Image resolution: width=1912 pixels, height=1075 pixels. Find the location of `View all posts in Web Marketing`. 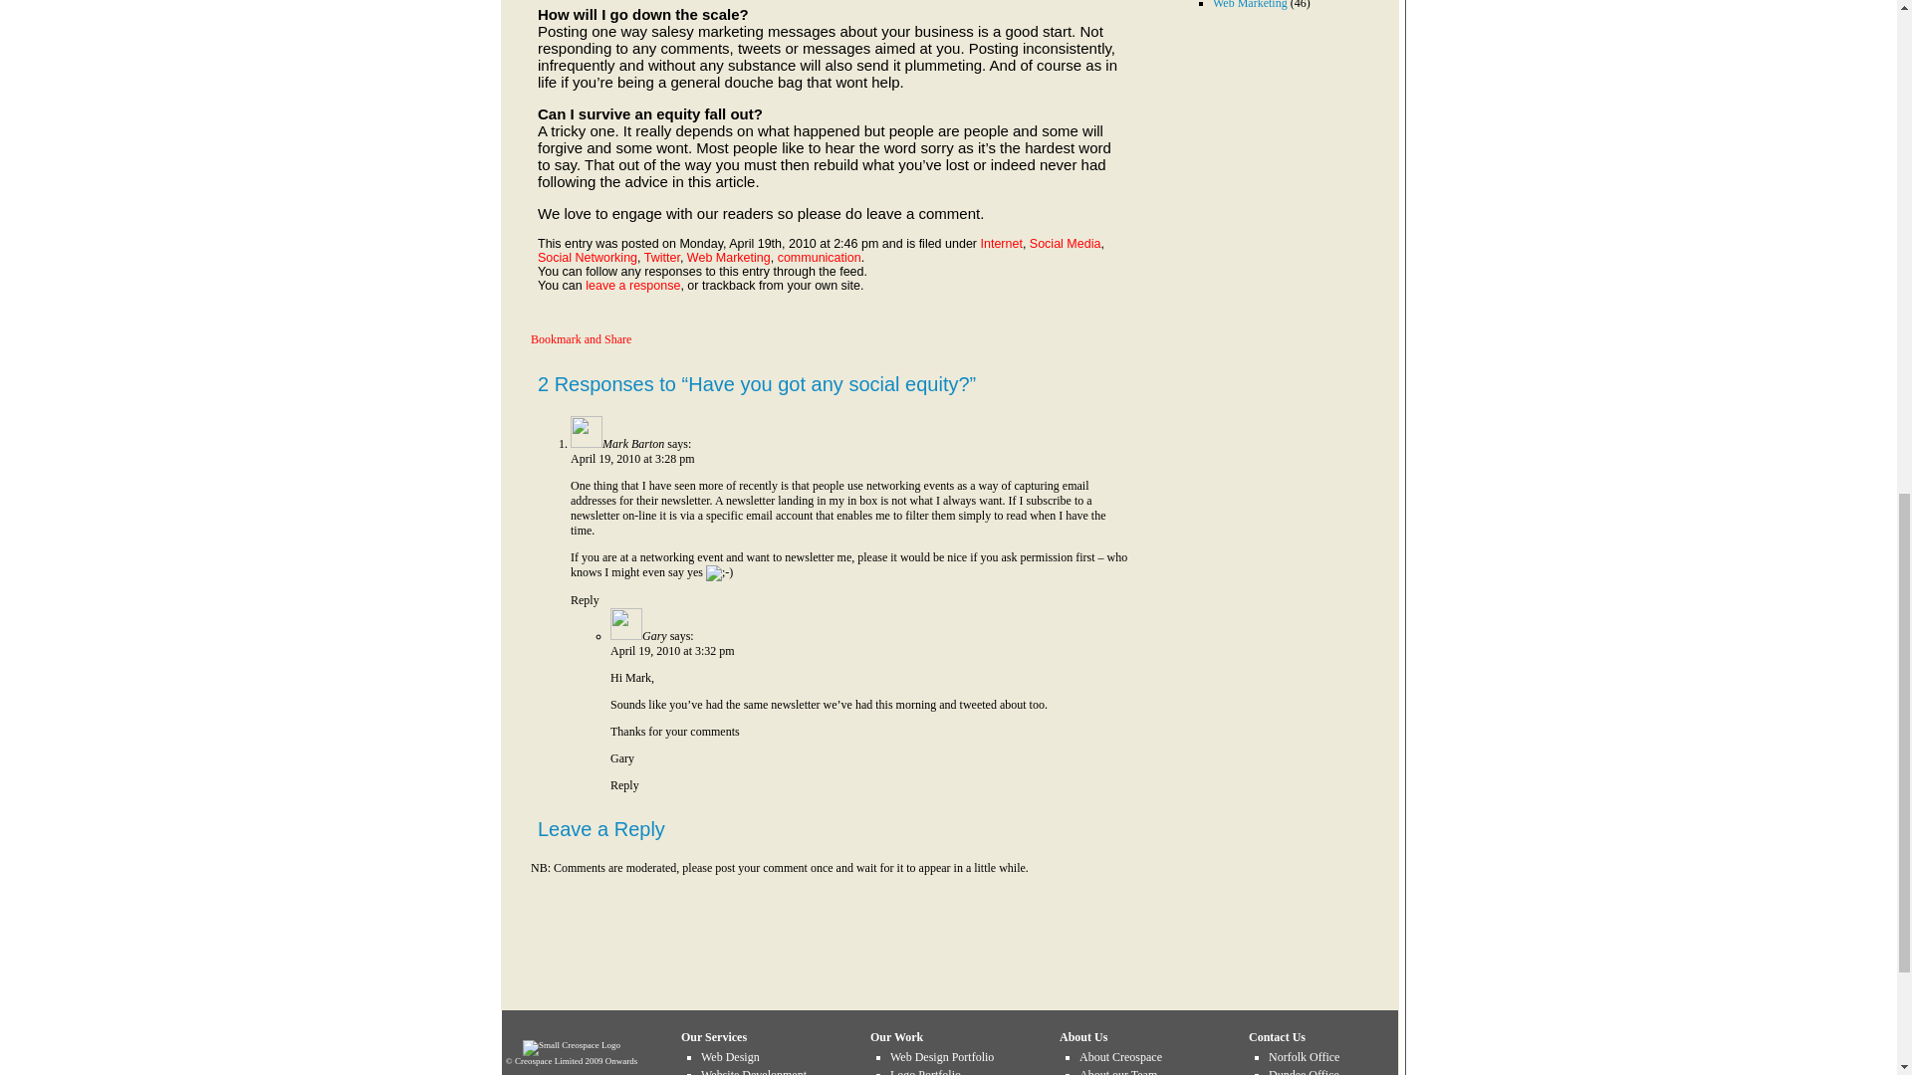

View all posts in Web Marketing is located at coordinates (728, 257).